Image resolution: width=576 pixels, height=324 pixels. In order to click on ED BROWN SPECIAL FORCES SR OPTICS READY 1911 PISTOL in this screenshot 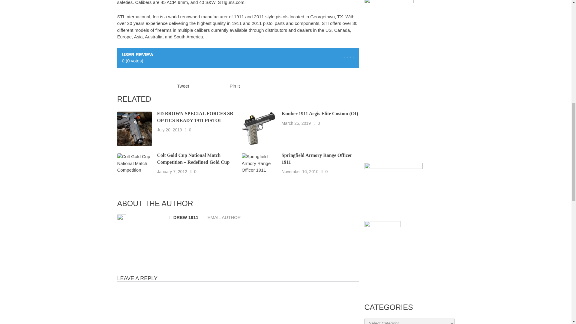, I will do `click(195, 117)`.